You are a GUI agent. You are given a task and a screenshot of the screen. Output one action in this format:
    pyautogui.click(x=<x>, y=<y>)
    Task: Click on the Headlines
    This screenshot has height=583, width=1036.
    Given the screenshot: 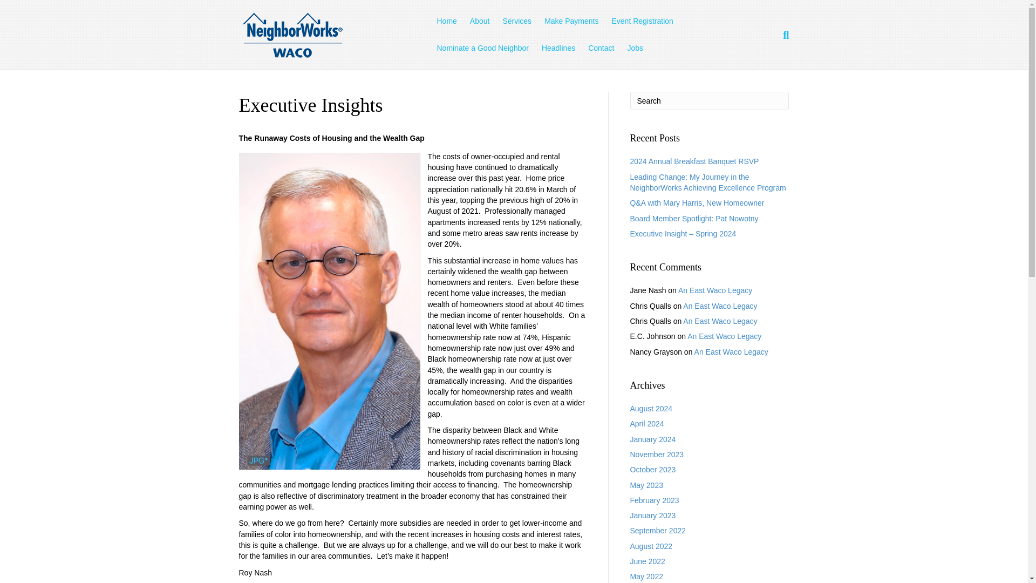 What is the action you would take?
    pyautogui.click(x=558, y=48)
    